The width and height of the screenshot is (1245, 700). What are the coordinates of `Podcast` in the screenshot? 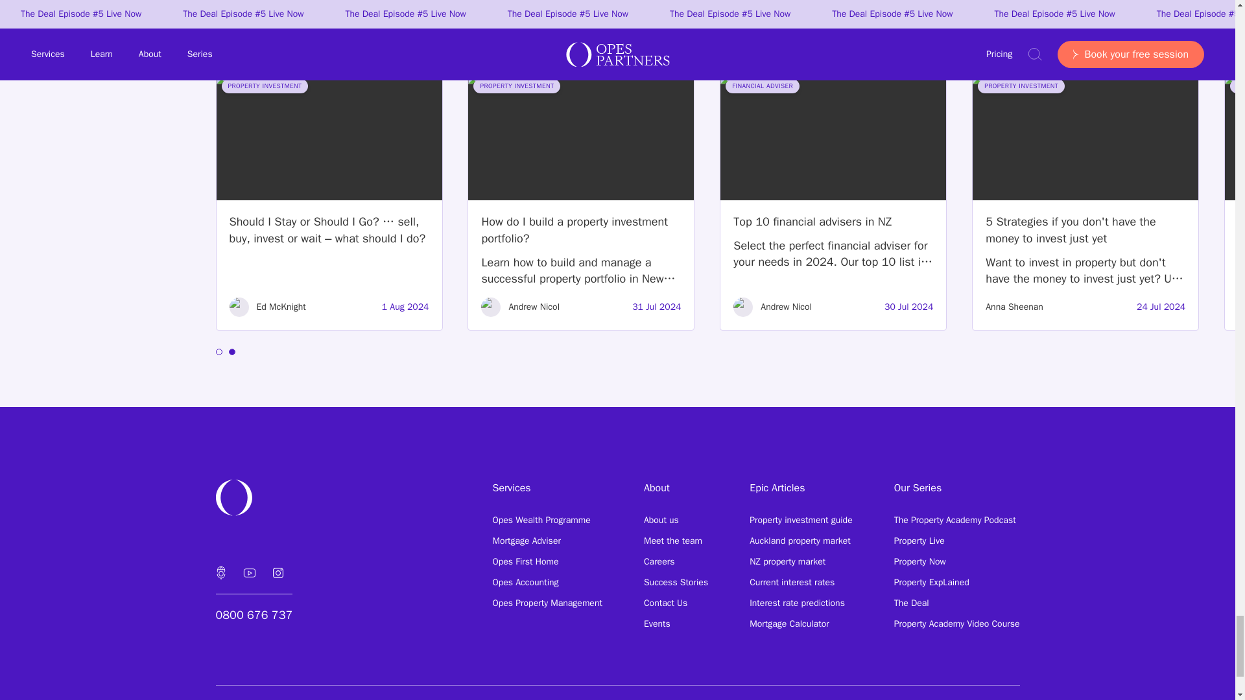 It's located at (220, 573).